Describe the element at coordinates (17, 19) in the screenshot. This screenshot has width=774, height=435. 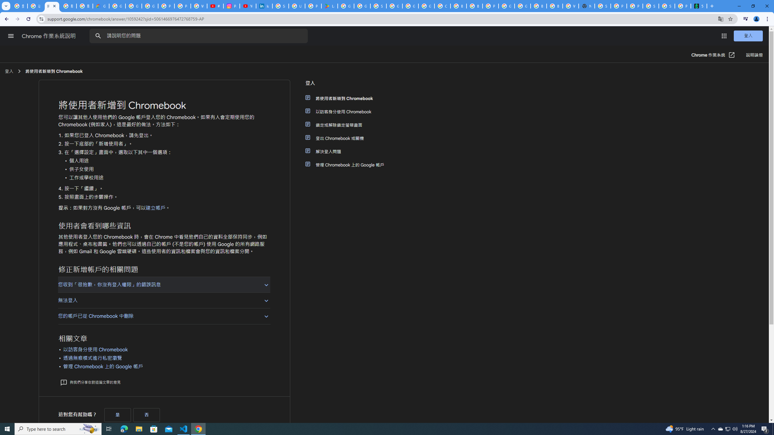
I see `Forward` at that location.